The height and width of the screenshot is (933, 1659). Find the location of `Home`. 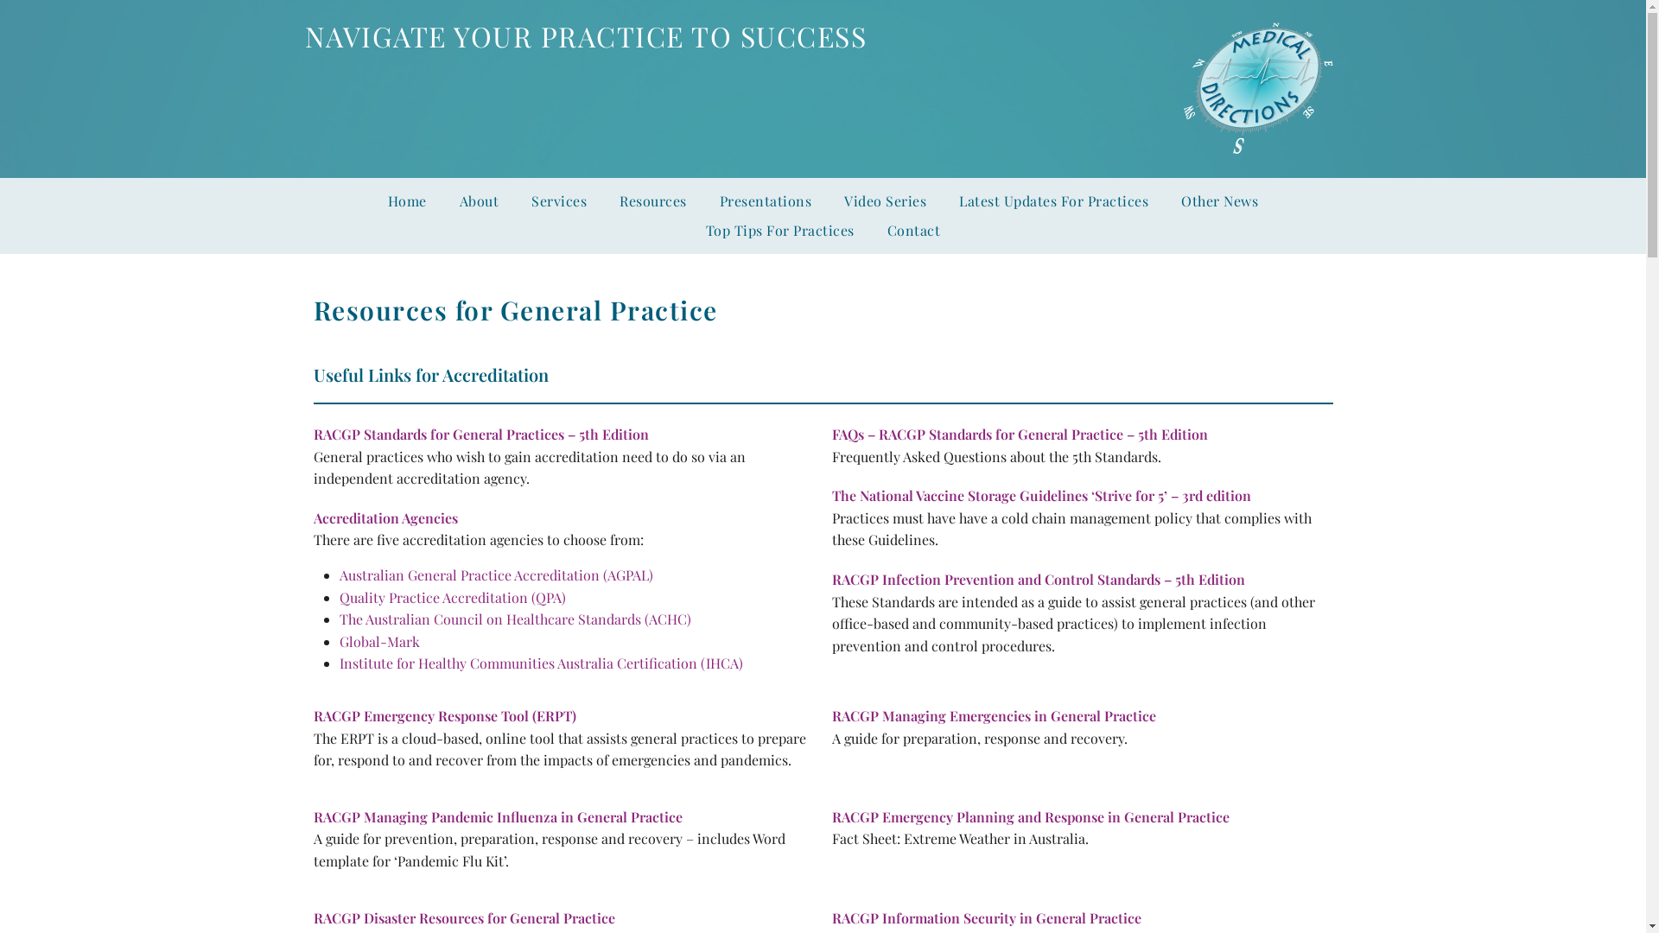

Home is located at coordinates (408, 201).